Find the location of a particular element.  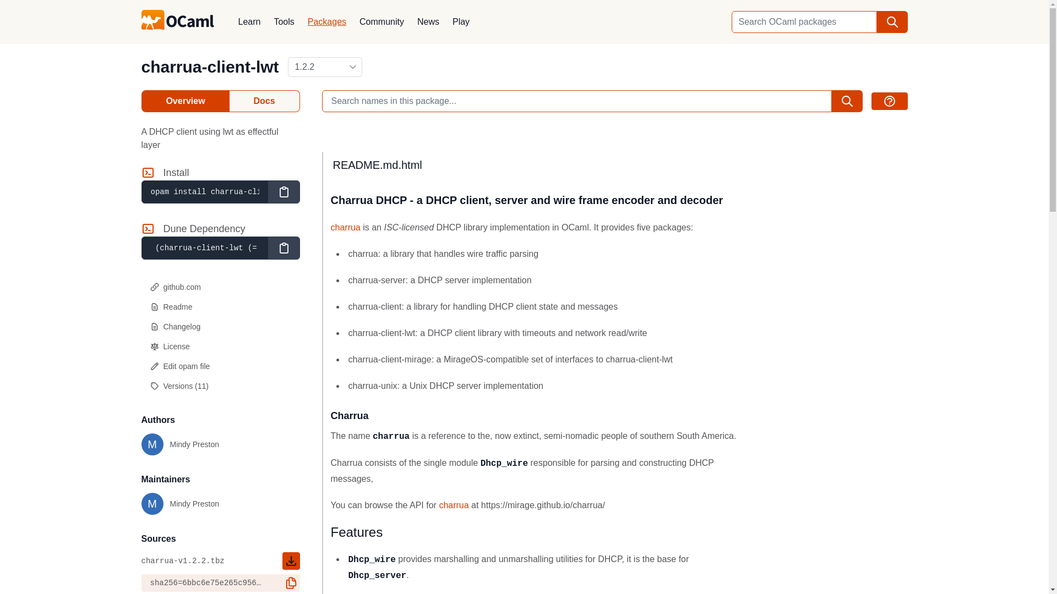

opam install charrua-client-lwt.1.2.2 is located at coordinates (204, 192).